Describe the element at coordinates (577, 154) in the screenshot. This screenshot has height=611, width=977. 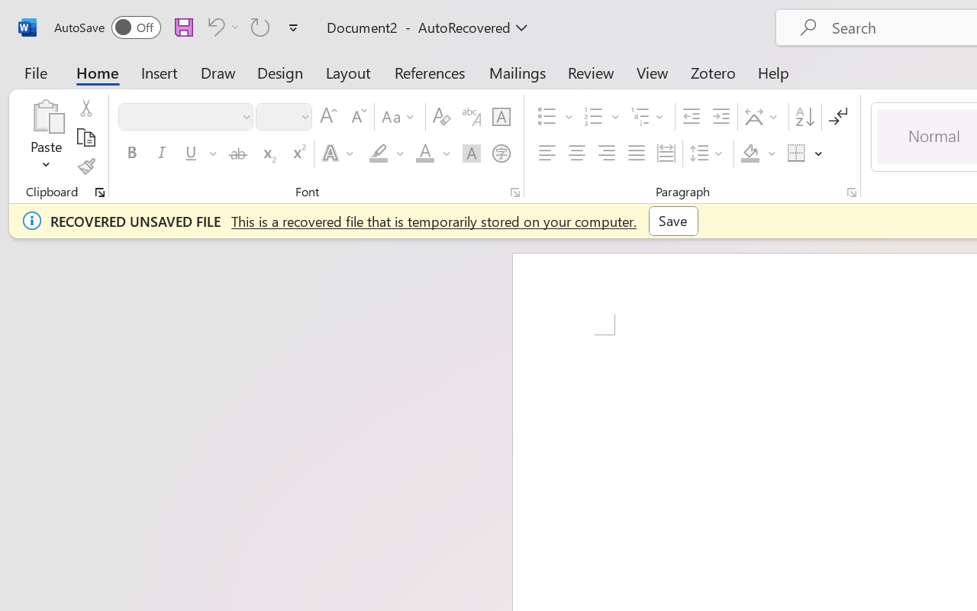
I see `Center` at that location.